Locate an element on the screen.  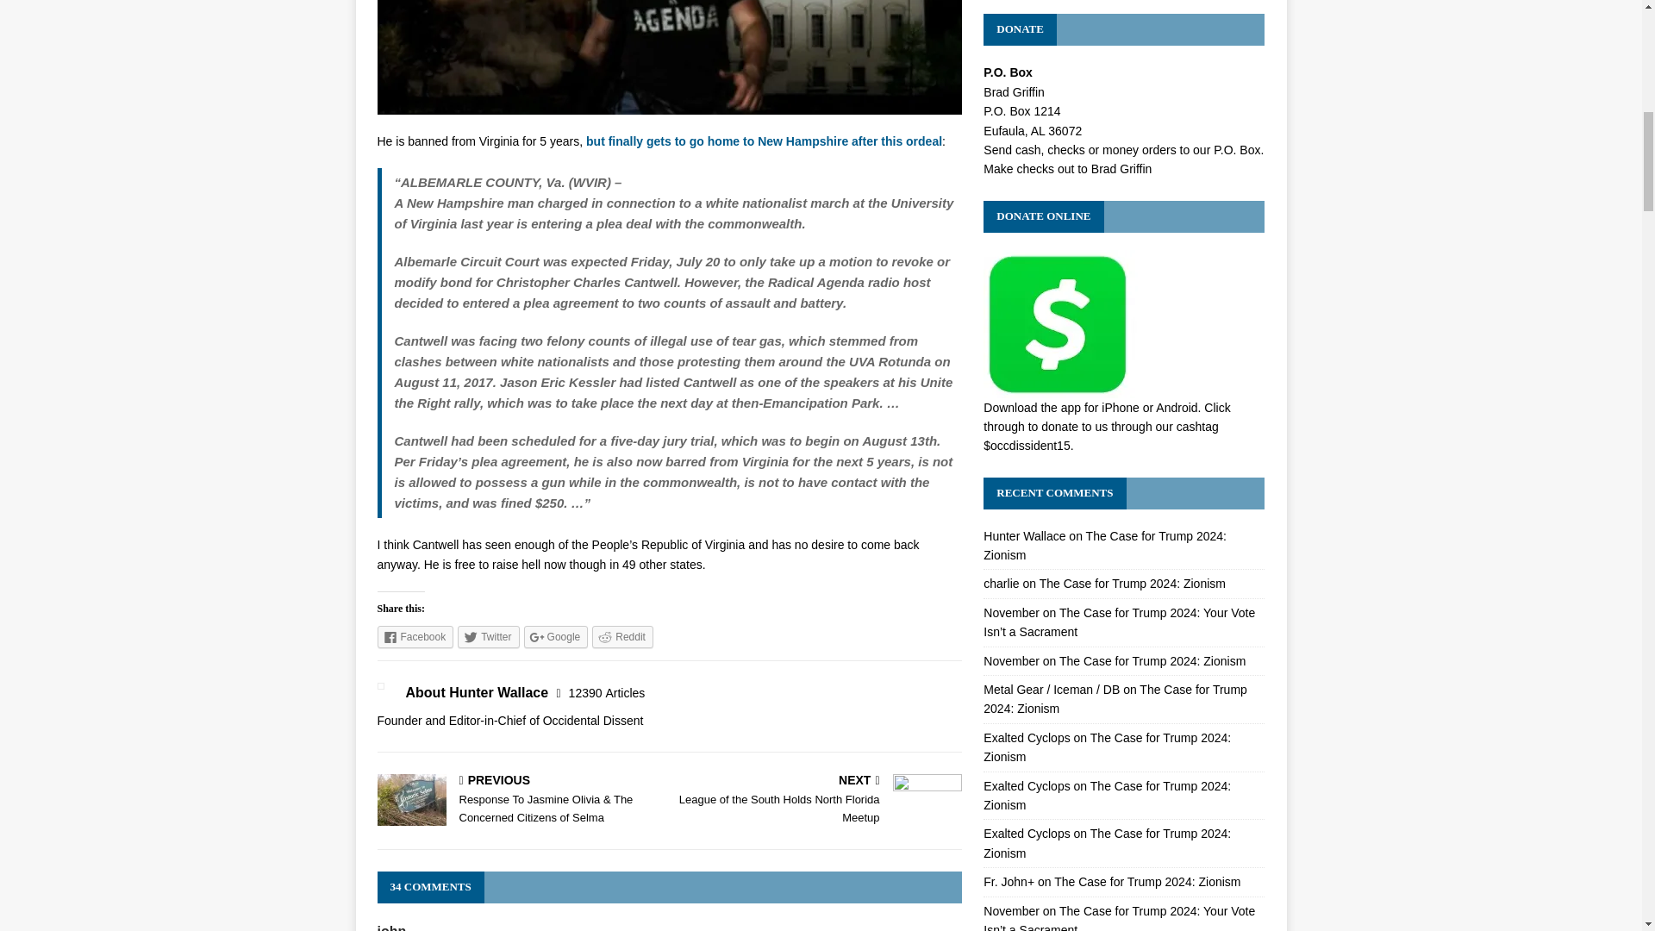
Twitter is located at coordinates (488, 636).